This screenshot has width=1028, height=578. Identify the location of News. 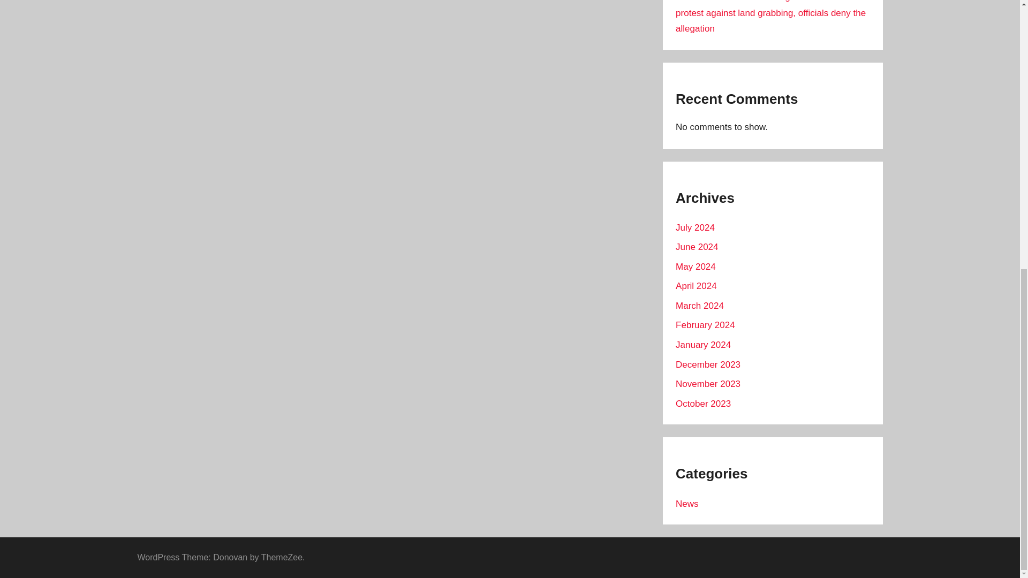
(687, 504).